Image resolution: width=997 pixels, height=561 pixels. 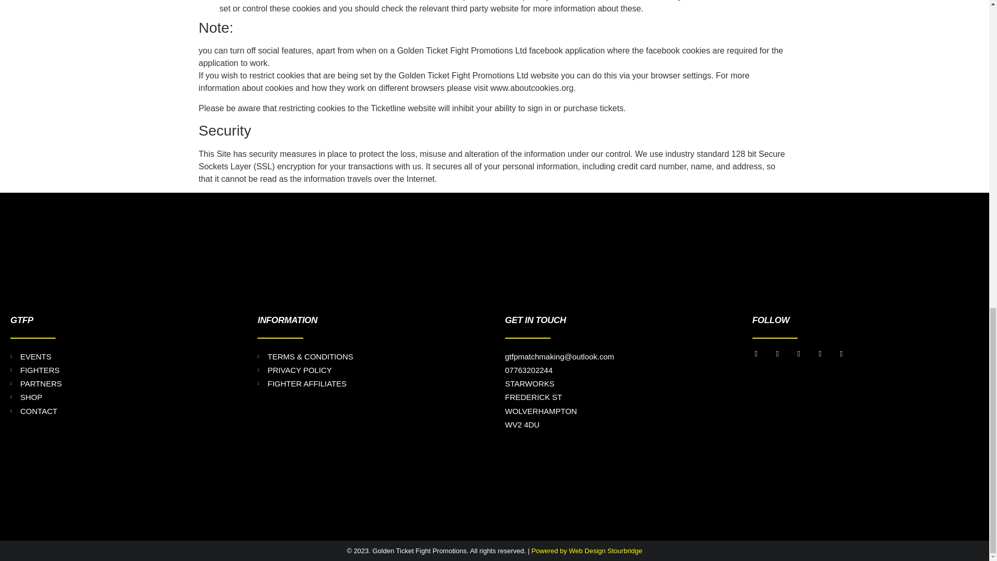 What do you see at coordinates (124, 411) in the screenshot?
I see `CONTACT` at bounding box center [124, 411].